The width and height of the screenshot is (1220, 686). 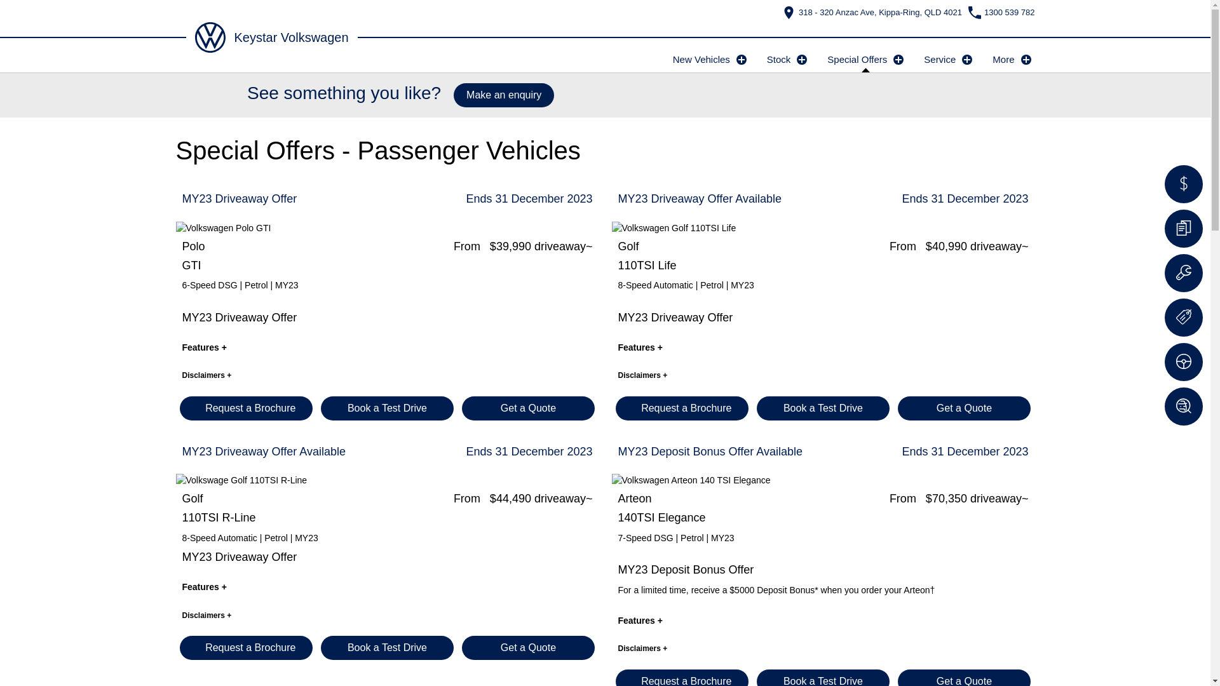 What do you see at coordinates (246, 408) in the screenshot?
I see `Request a Brochure` at bounding box center [246, 408].